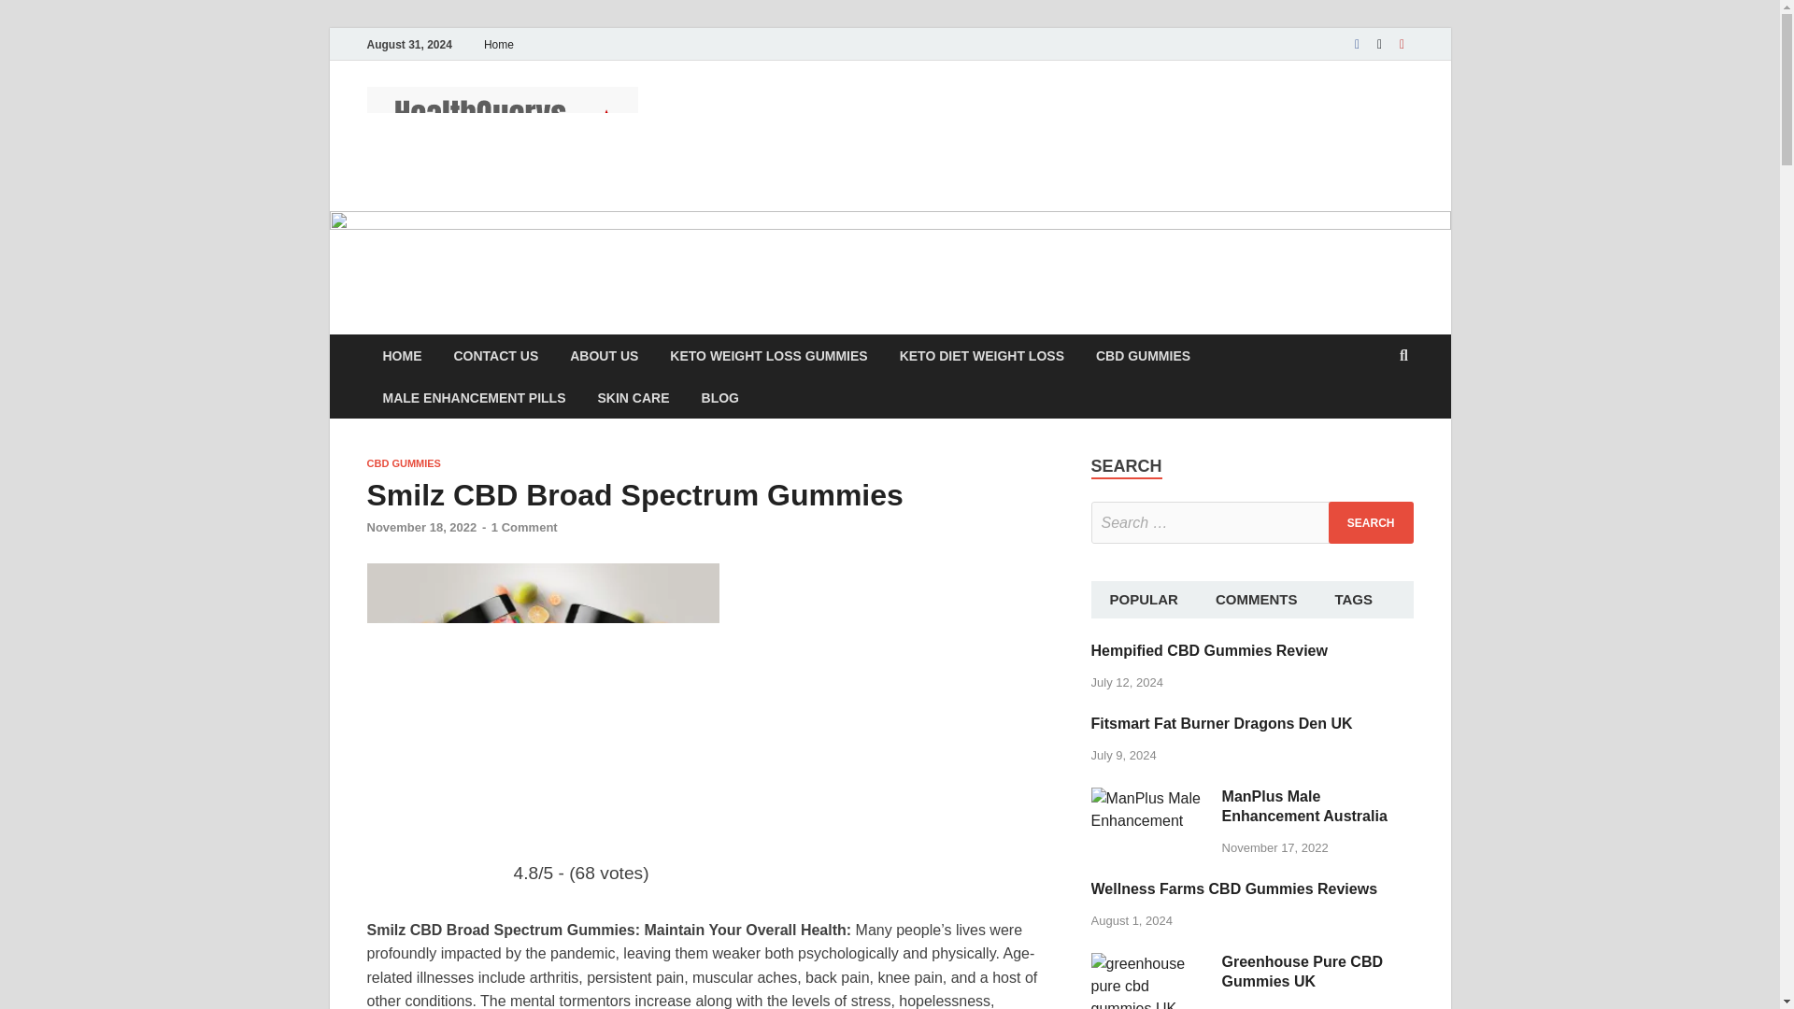  I want to click on November 18, 2022, so click(420, 527).